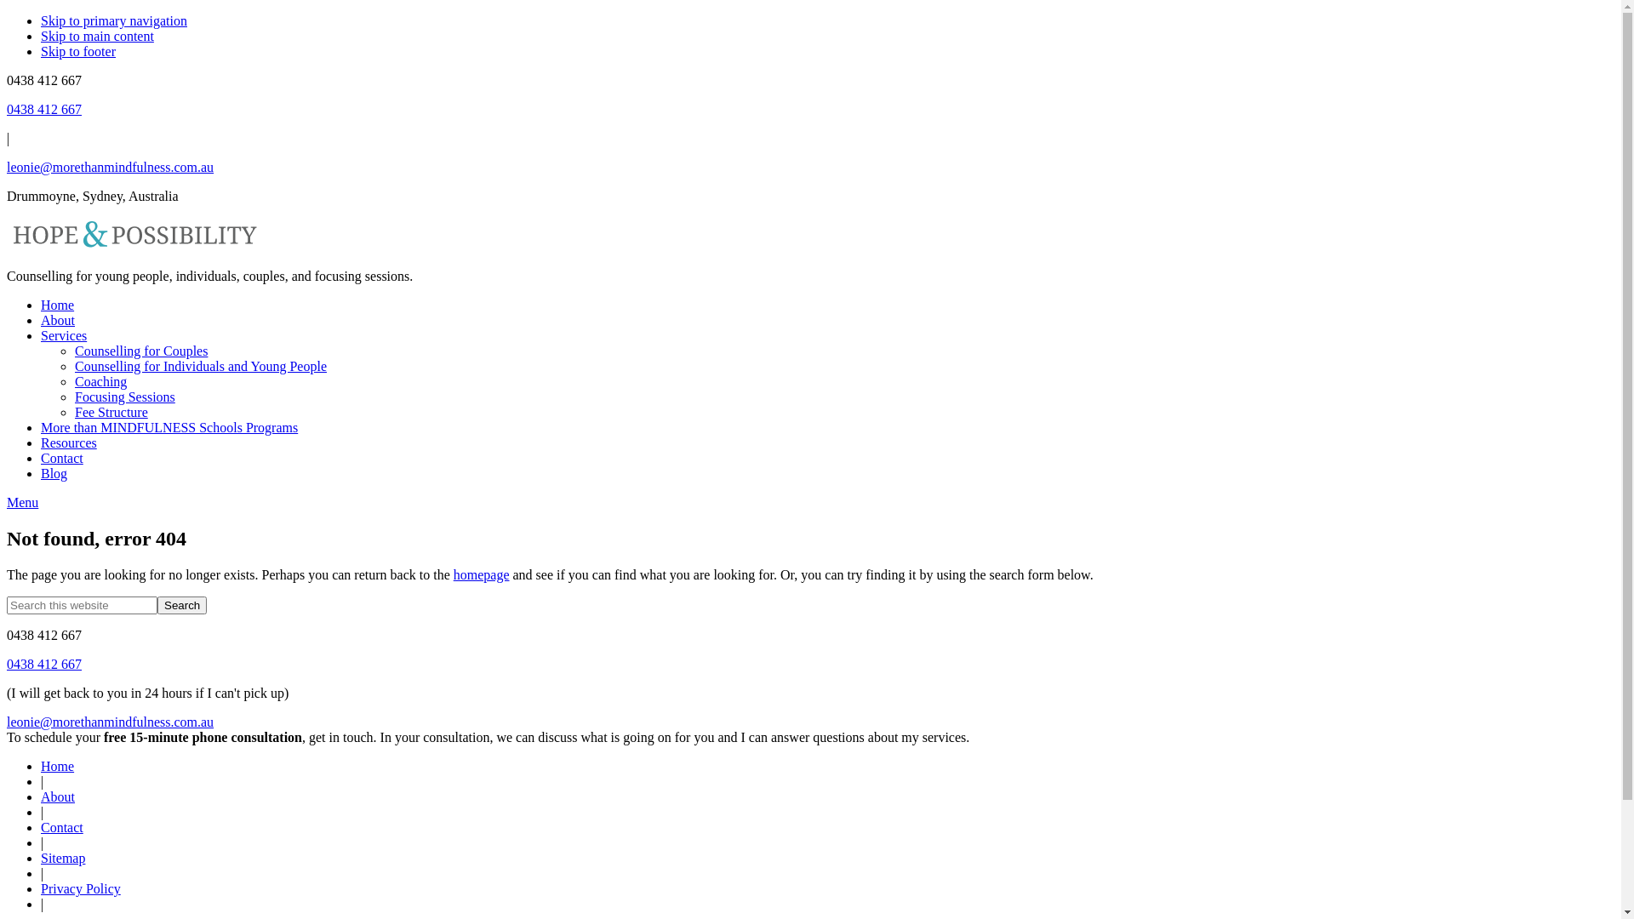  What do you see at coordinates (111, 412) in the screenshot?
I see `Fee Structure` at bounding box center [111, 412].